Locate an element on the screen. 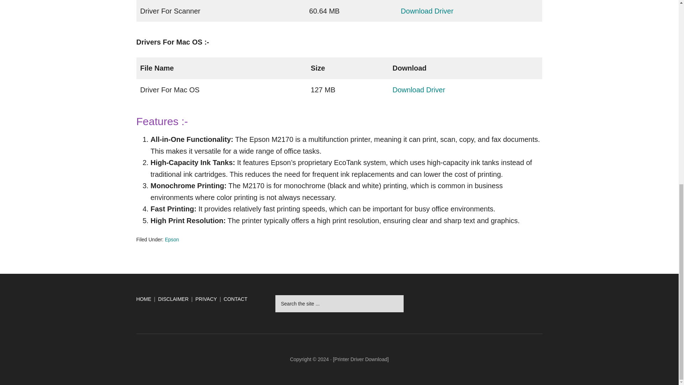 Image resolution: width=684 pixels, height=385 pixels. HOME is located at coordinates (144, 299).